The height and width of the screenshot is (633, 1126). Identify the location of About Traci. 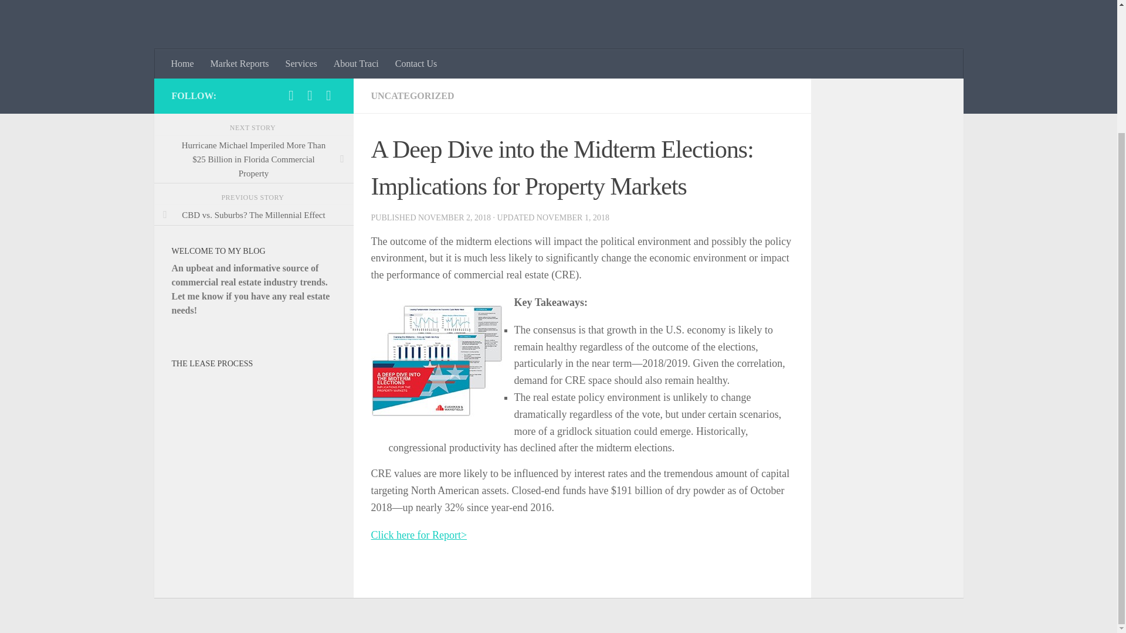
(356, 63).